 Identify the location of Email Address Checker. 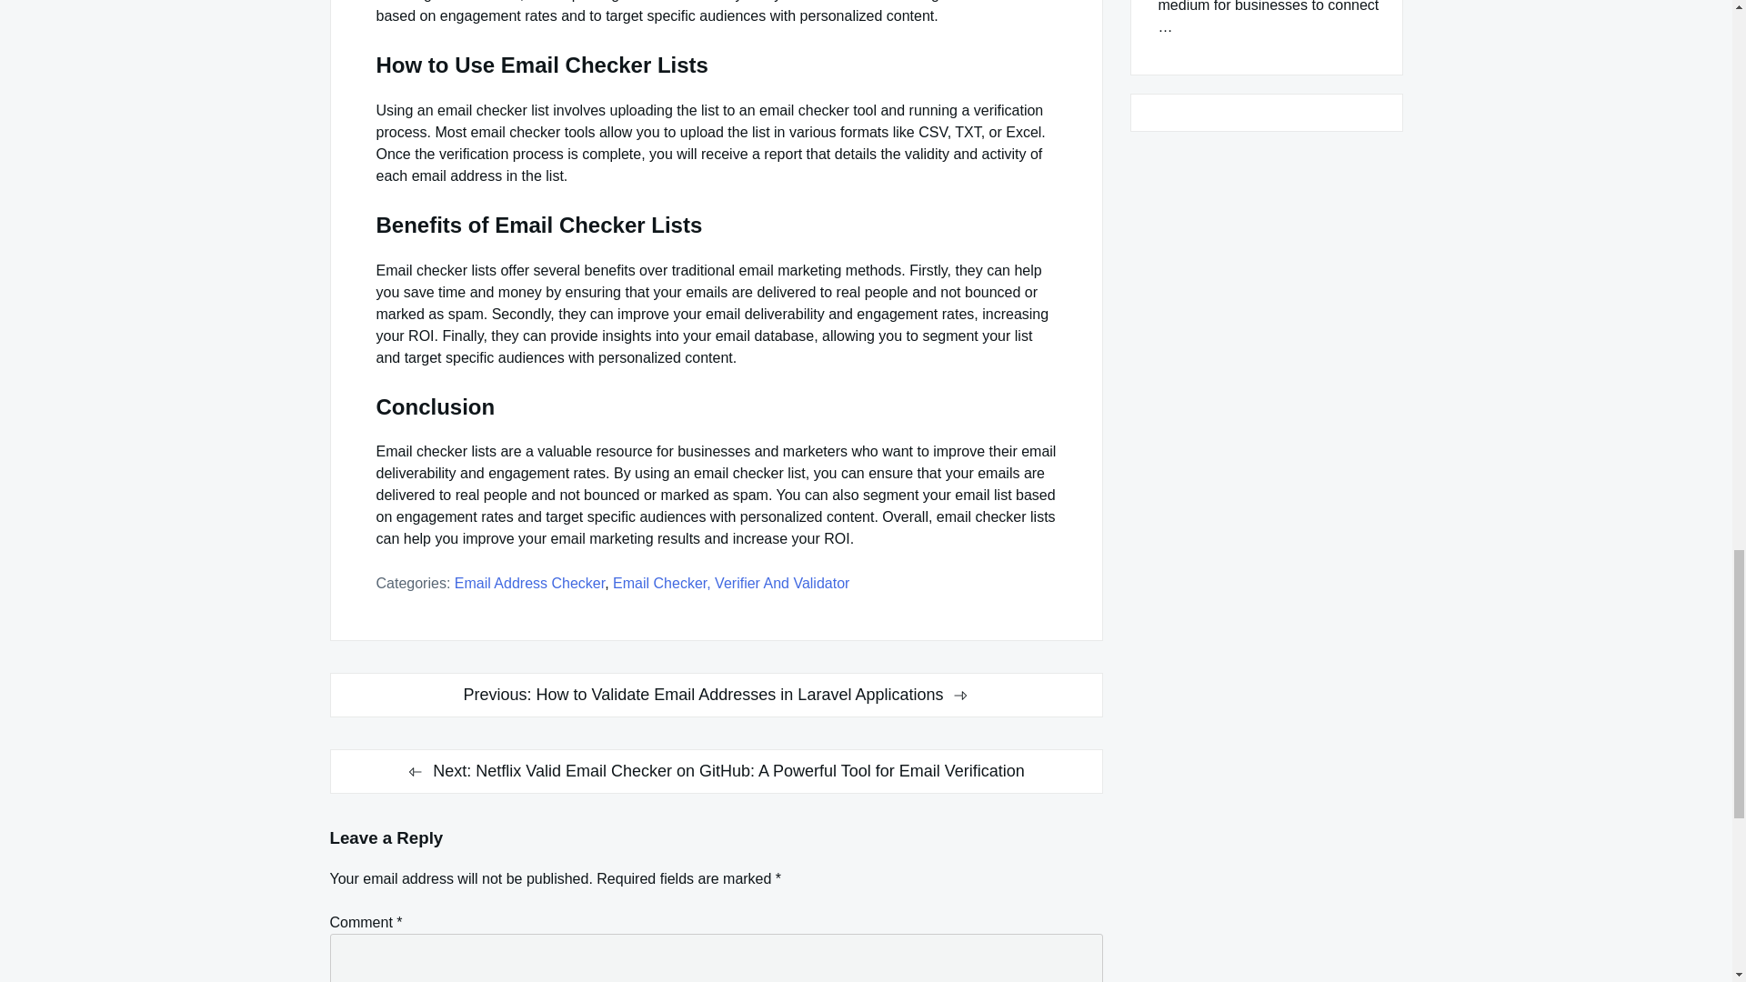
(529, 583).